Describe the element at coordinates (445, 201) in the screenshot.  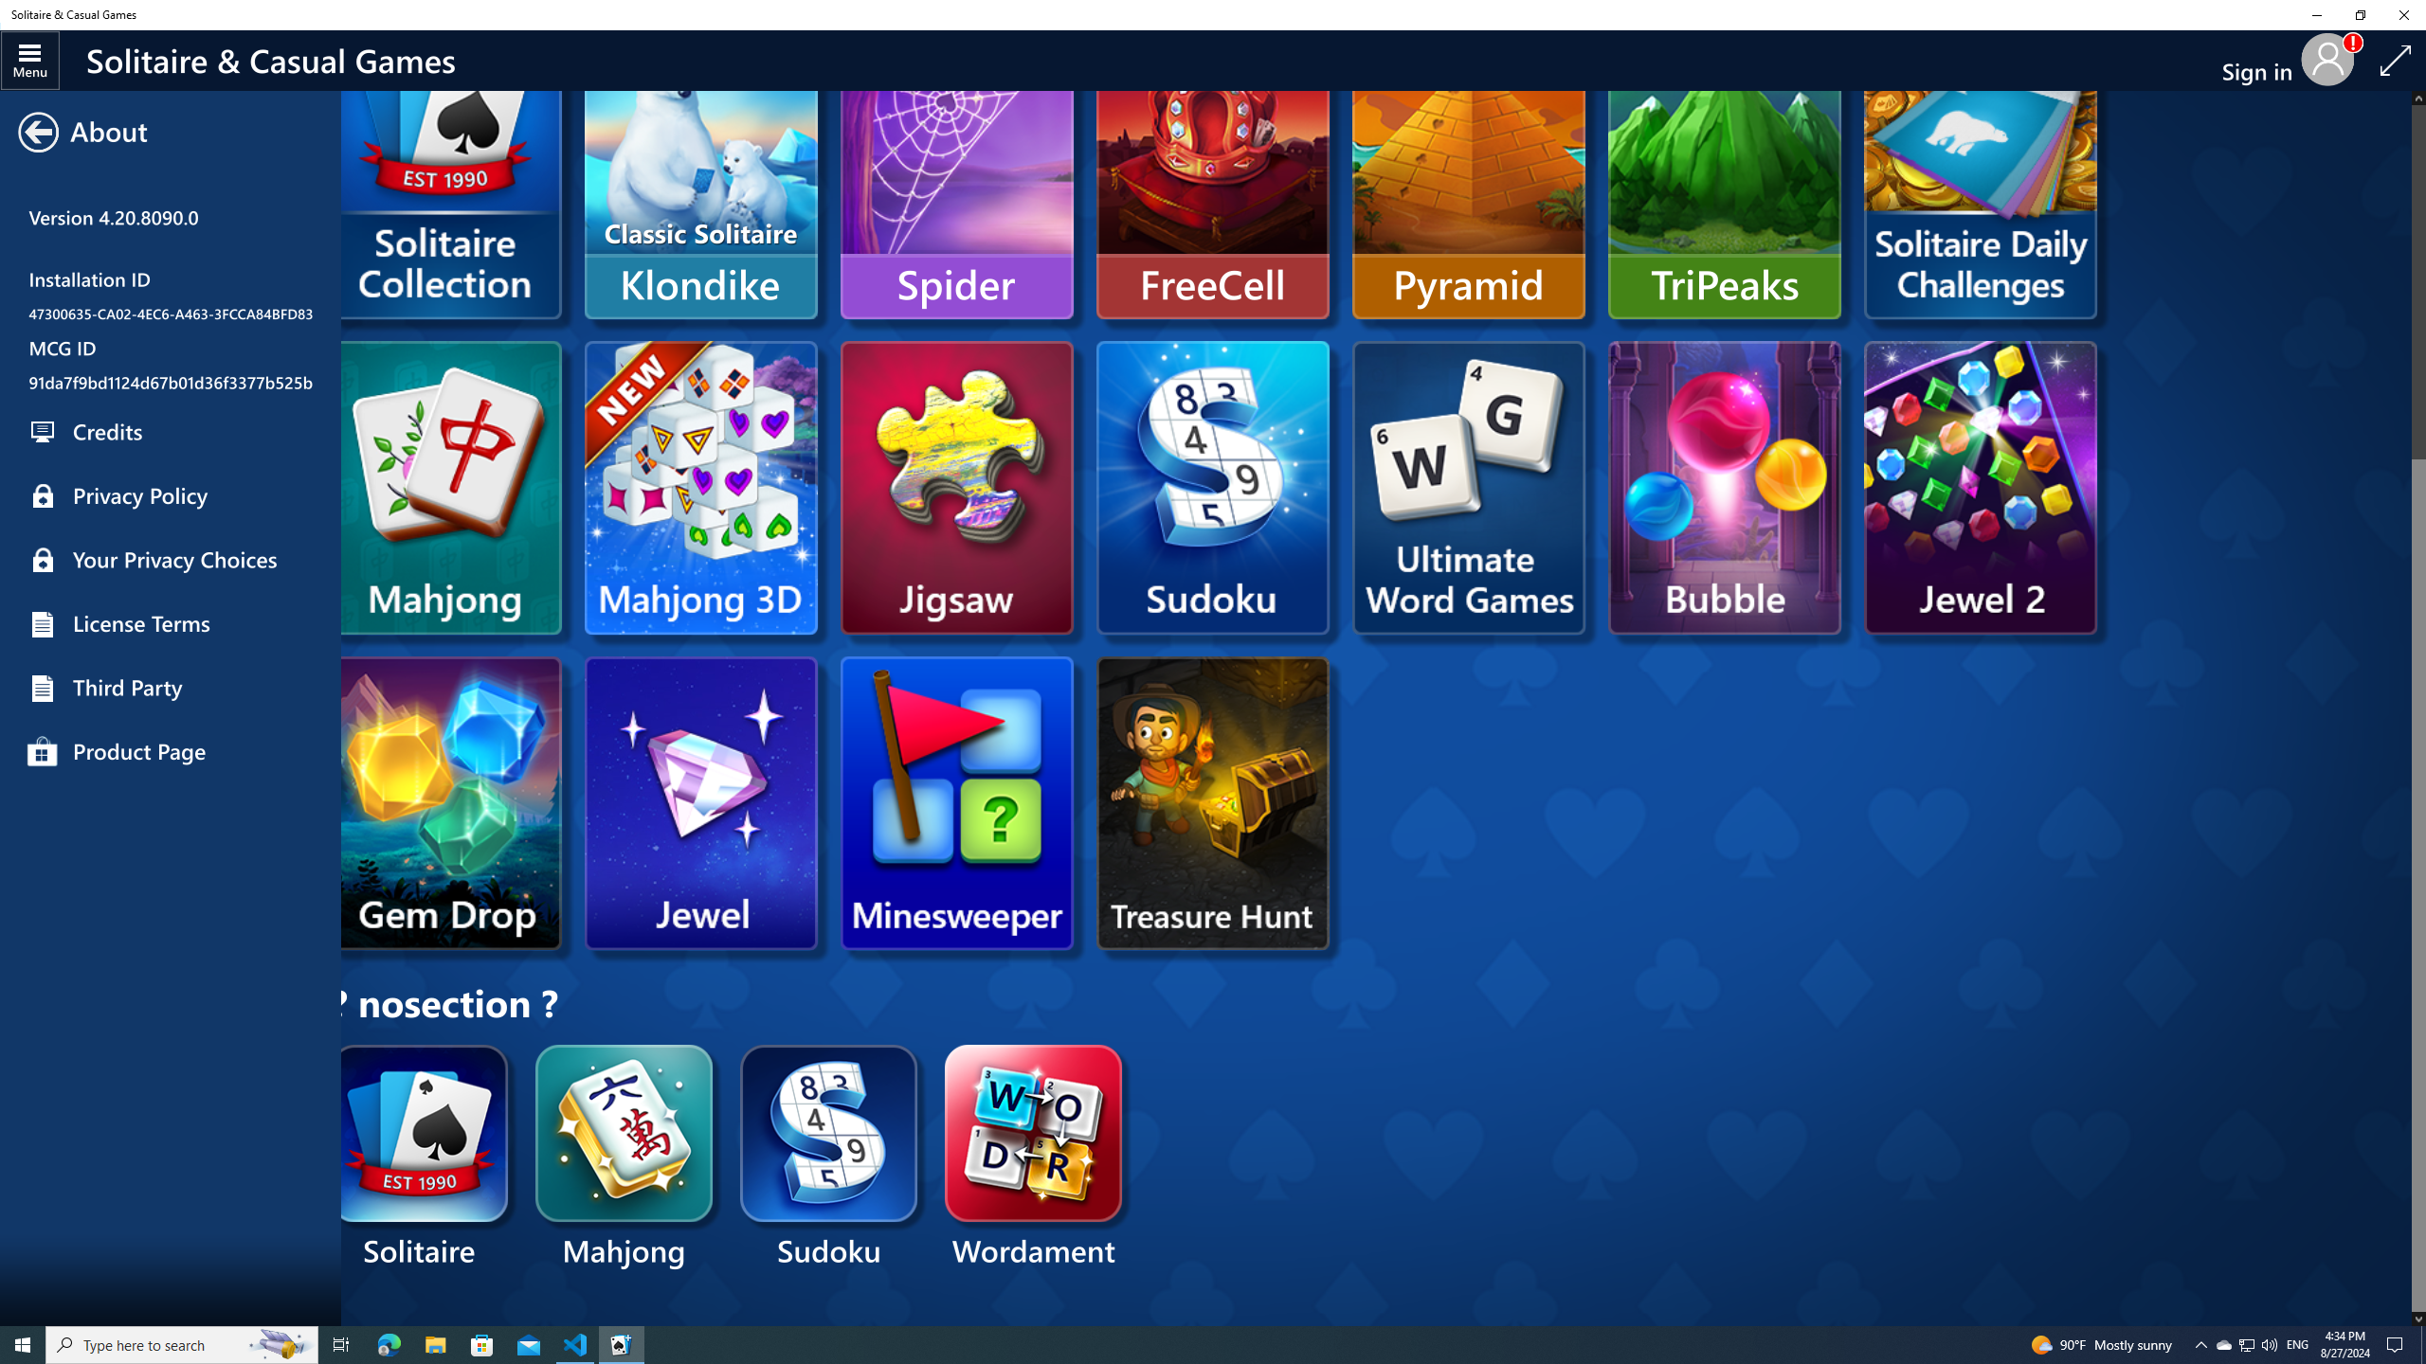
I see `Microsoft Solitaire Collection` at that location.